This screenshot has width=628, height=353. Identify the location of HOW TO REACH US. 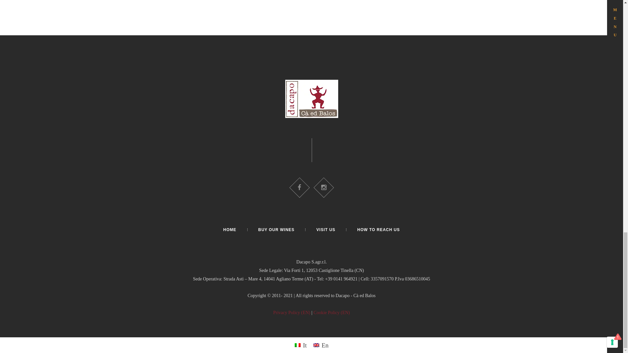
(378, 229).